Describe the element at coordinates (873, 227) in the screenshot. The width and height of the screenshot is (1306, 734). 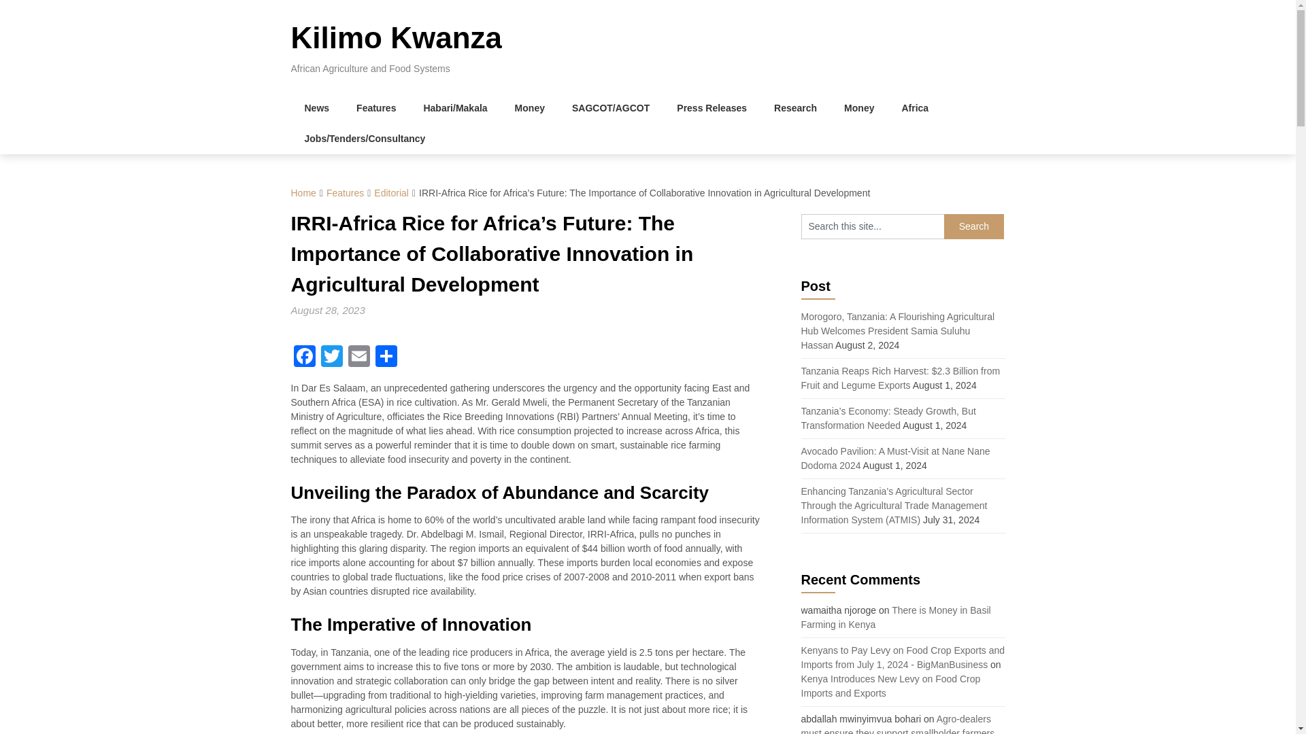
I see `Search this site...` at that location.